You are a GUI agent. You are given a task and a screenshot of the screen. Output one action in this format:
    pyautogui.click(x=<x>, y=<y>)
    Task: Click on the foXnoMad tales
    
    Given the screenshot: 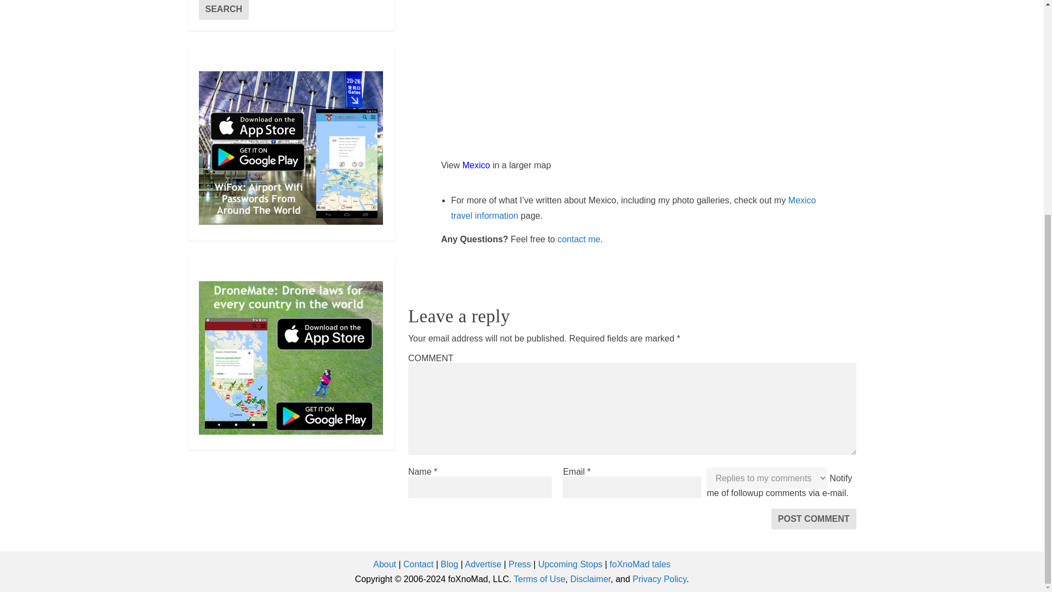 What is the action you would take?
    pyautogui.click(x=640, y=563)
    